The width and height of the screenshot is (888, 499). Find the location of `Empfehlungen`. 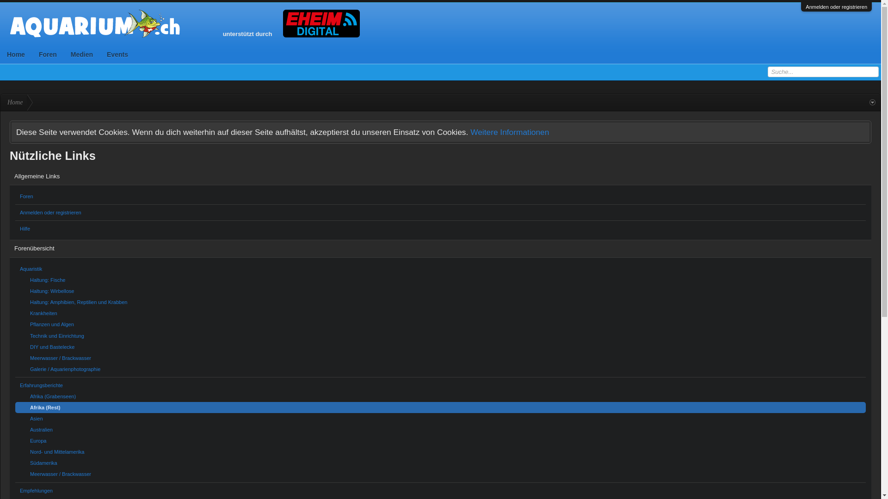

Empfehlungen is located at coordinates (440, 491).